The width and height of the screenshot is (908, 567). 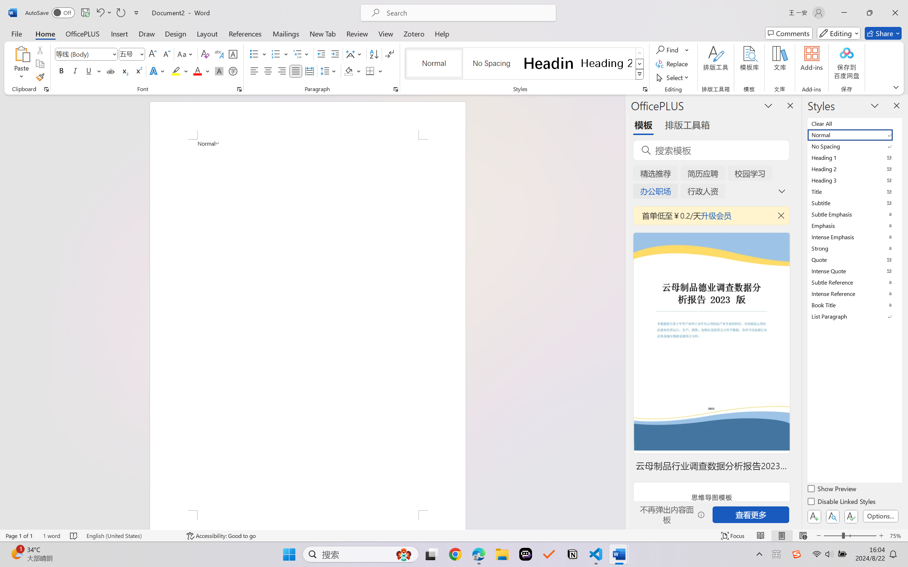 What do you see at coordinates (854, 305) in the screenshot?
I see `Book Title` at bounding box center [854, 305].